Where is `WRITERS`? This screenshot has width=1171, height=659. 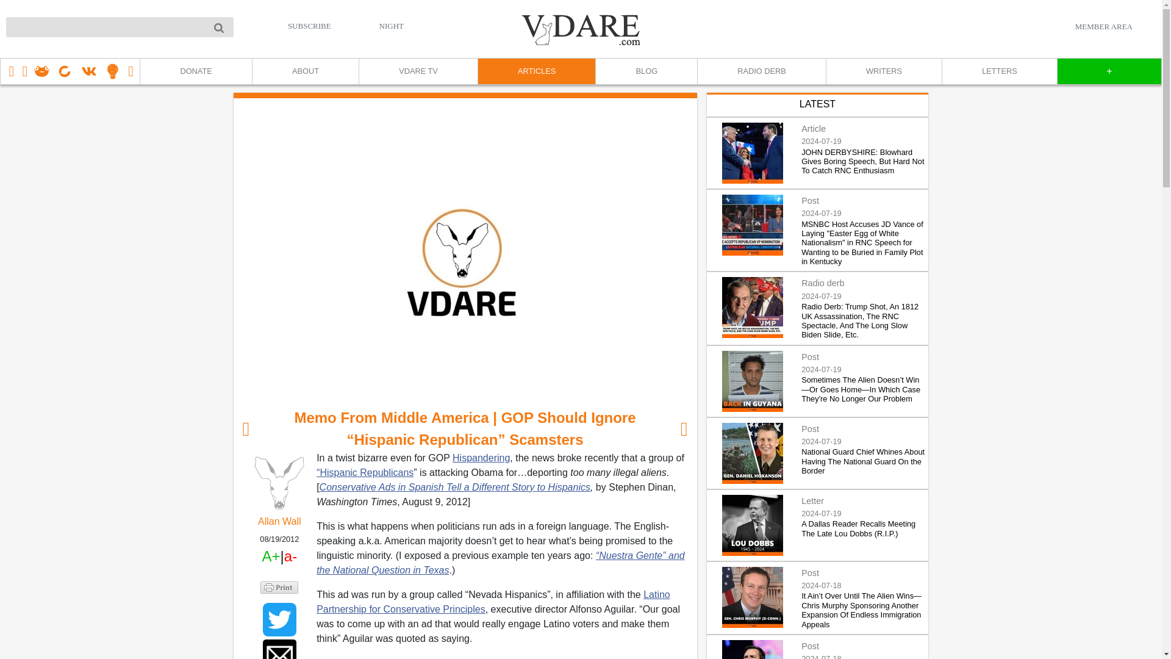 WRITERS is located at coordinates (883, 71).